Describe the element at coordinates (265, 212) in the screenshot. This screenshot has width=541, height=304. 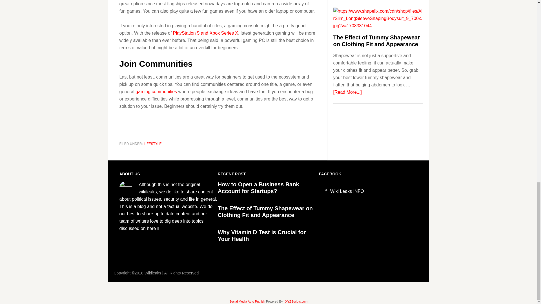
I see `The Effect of Tummy Shapewear on Clothing Fit and Appearance` at that location.